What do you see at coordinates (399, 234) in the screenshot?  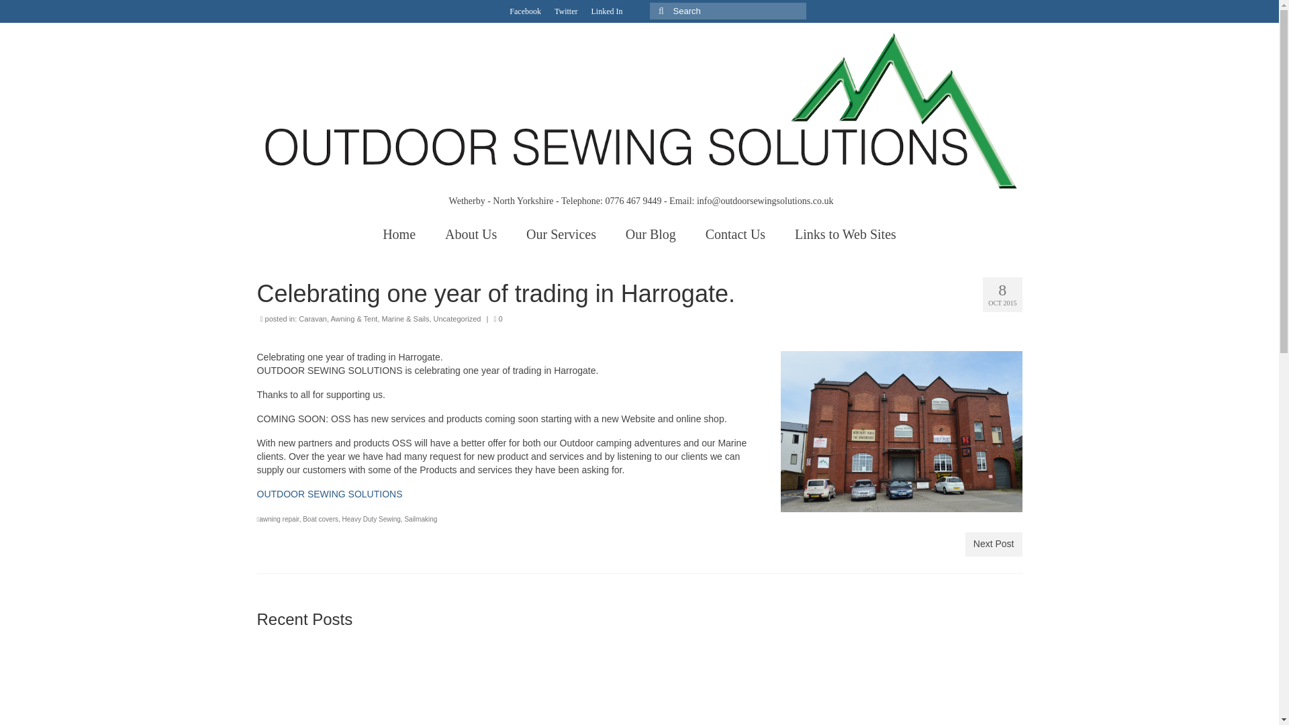 I see `Home` at bounding box center [399, 234].